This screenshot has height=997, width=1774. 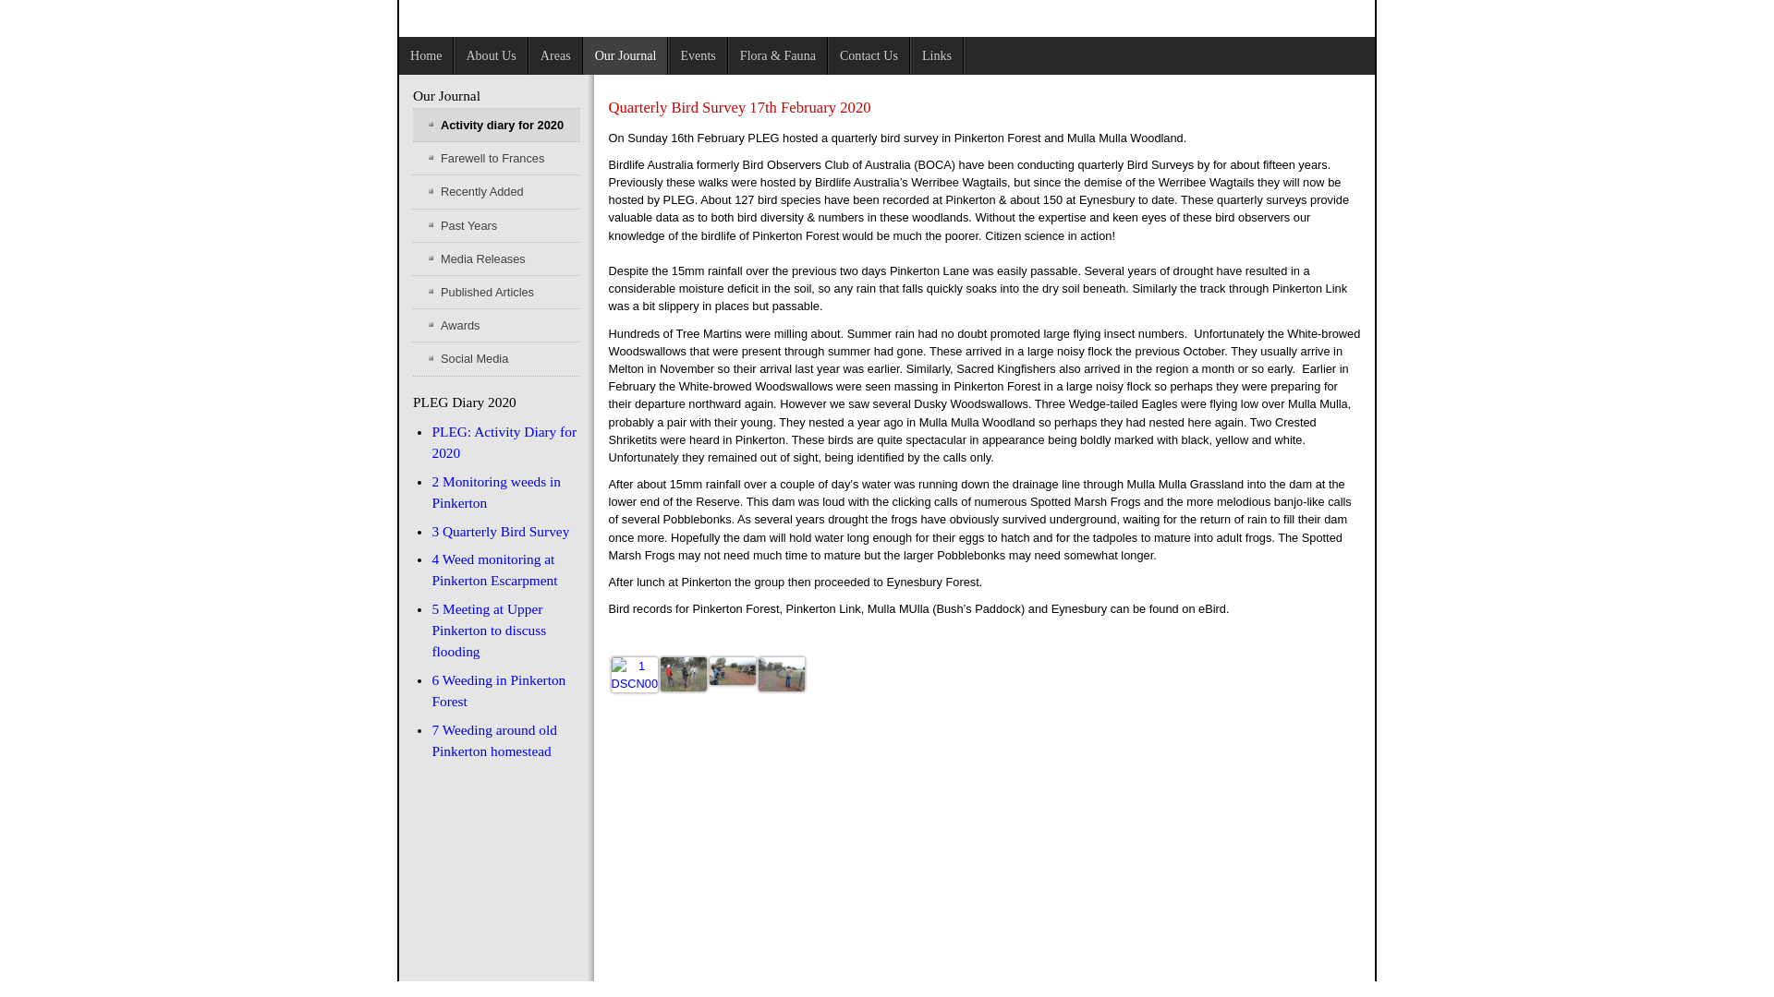 I want to click on Social Media, so click(x=497, y=358).